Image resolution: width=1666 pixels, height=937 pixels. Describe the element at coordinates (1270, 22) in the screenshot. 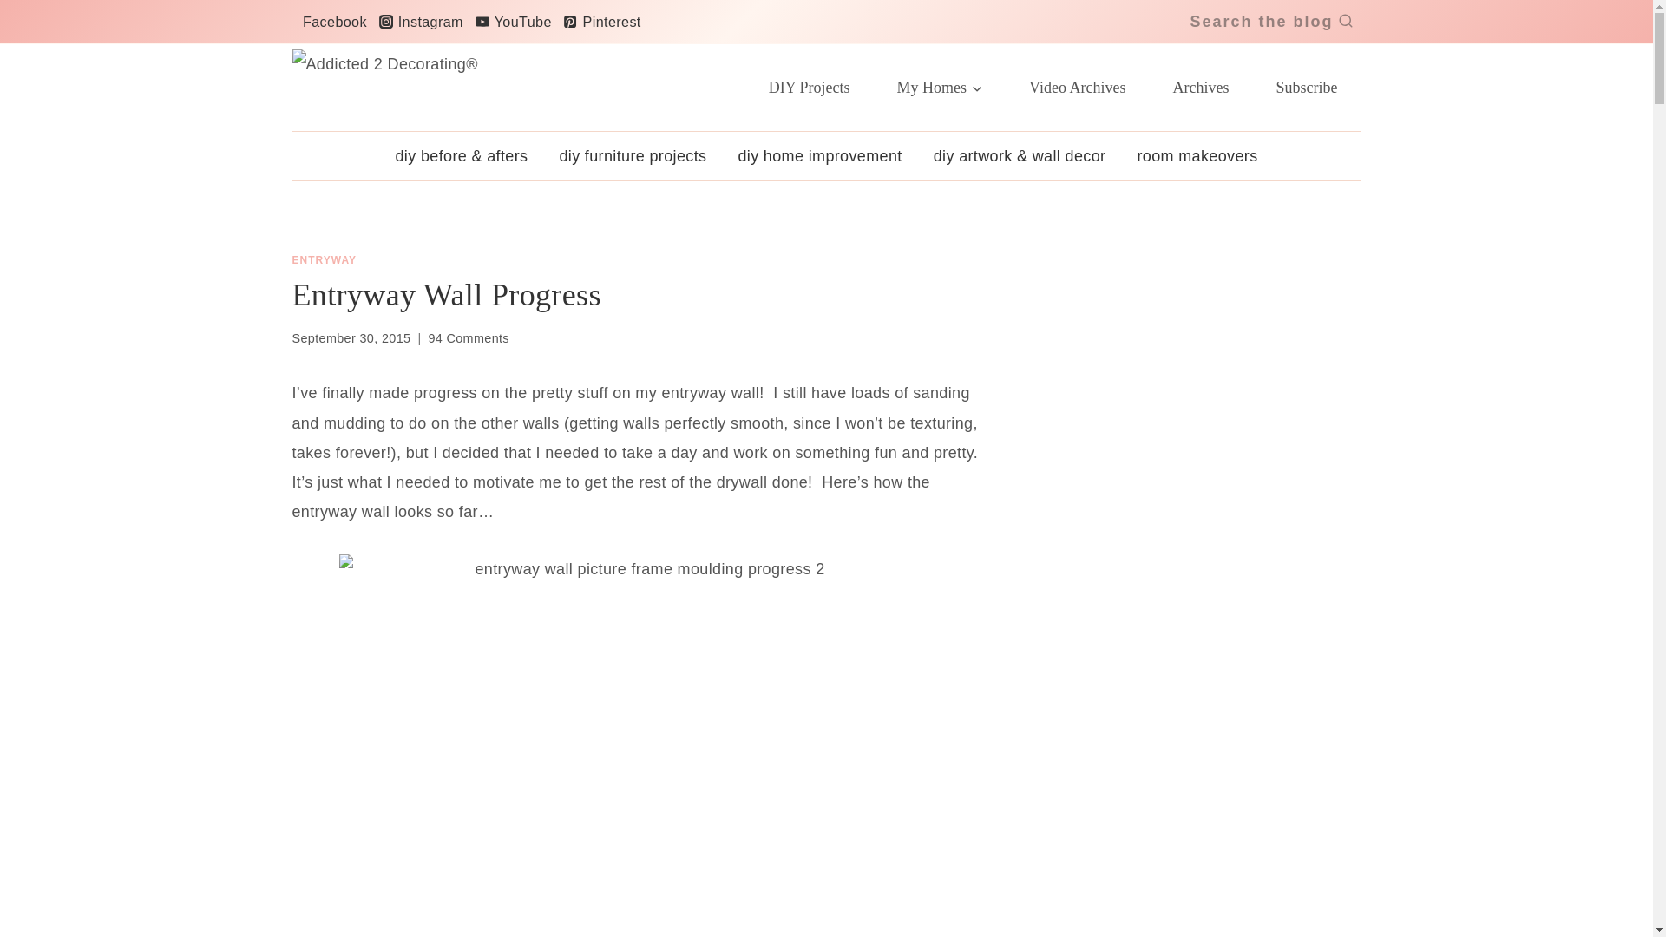

I see `Search the blog` at that location.